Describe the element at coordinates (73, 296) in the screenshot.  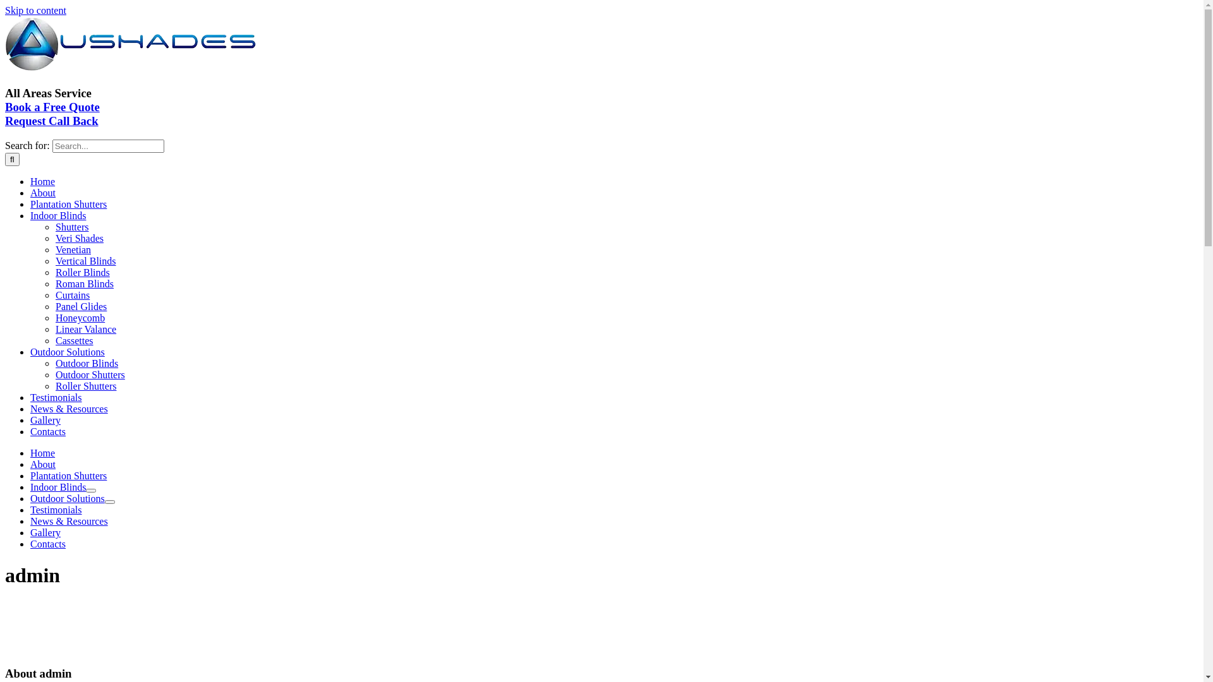
I see `Curtains` at that location.